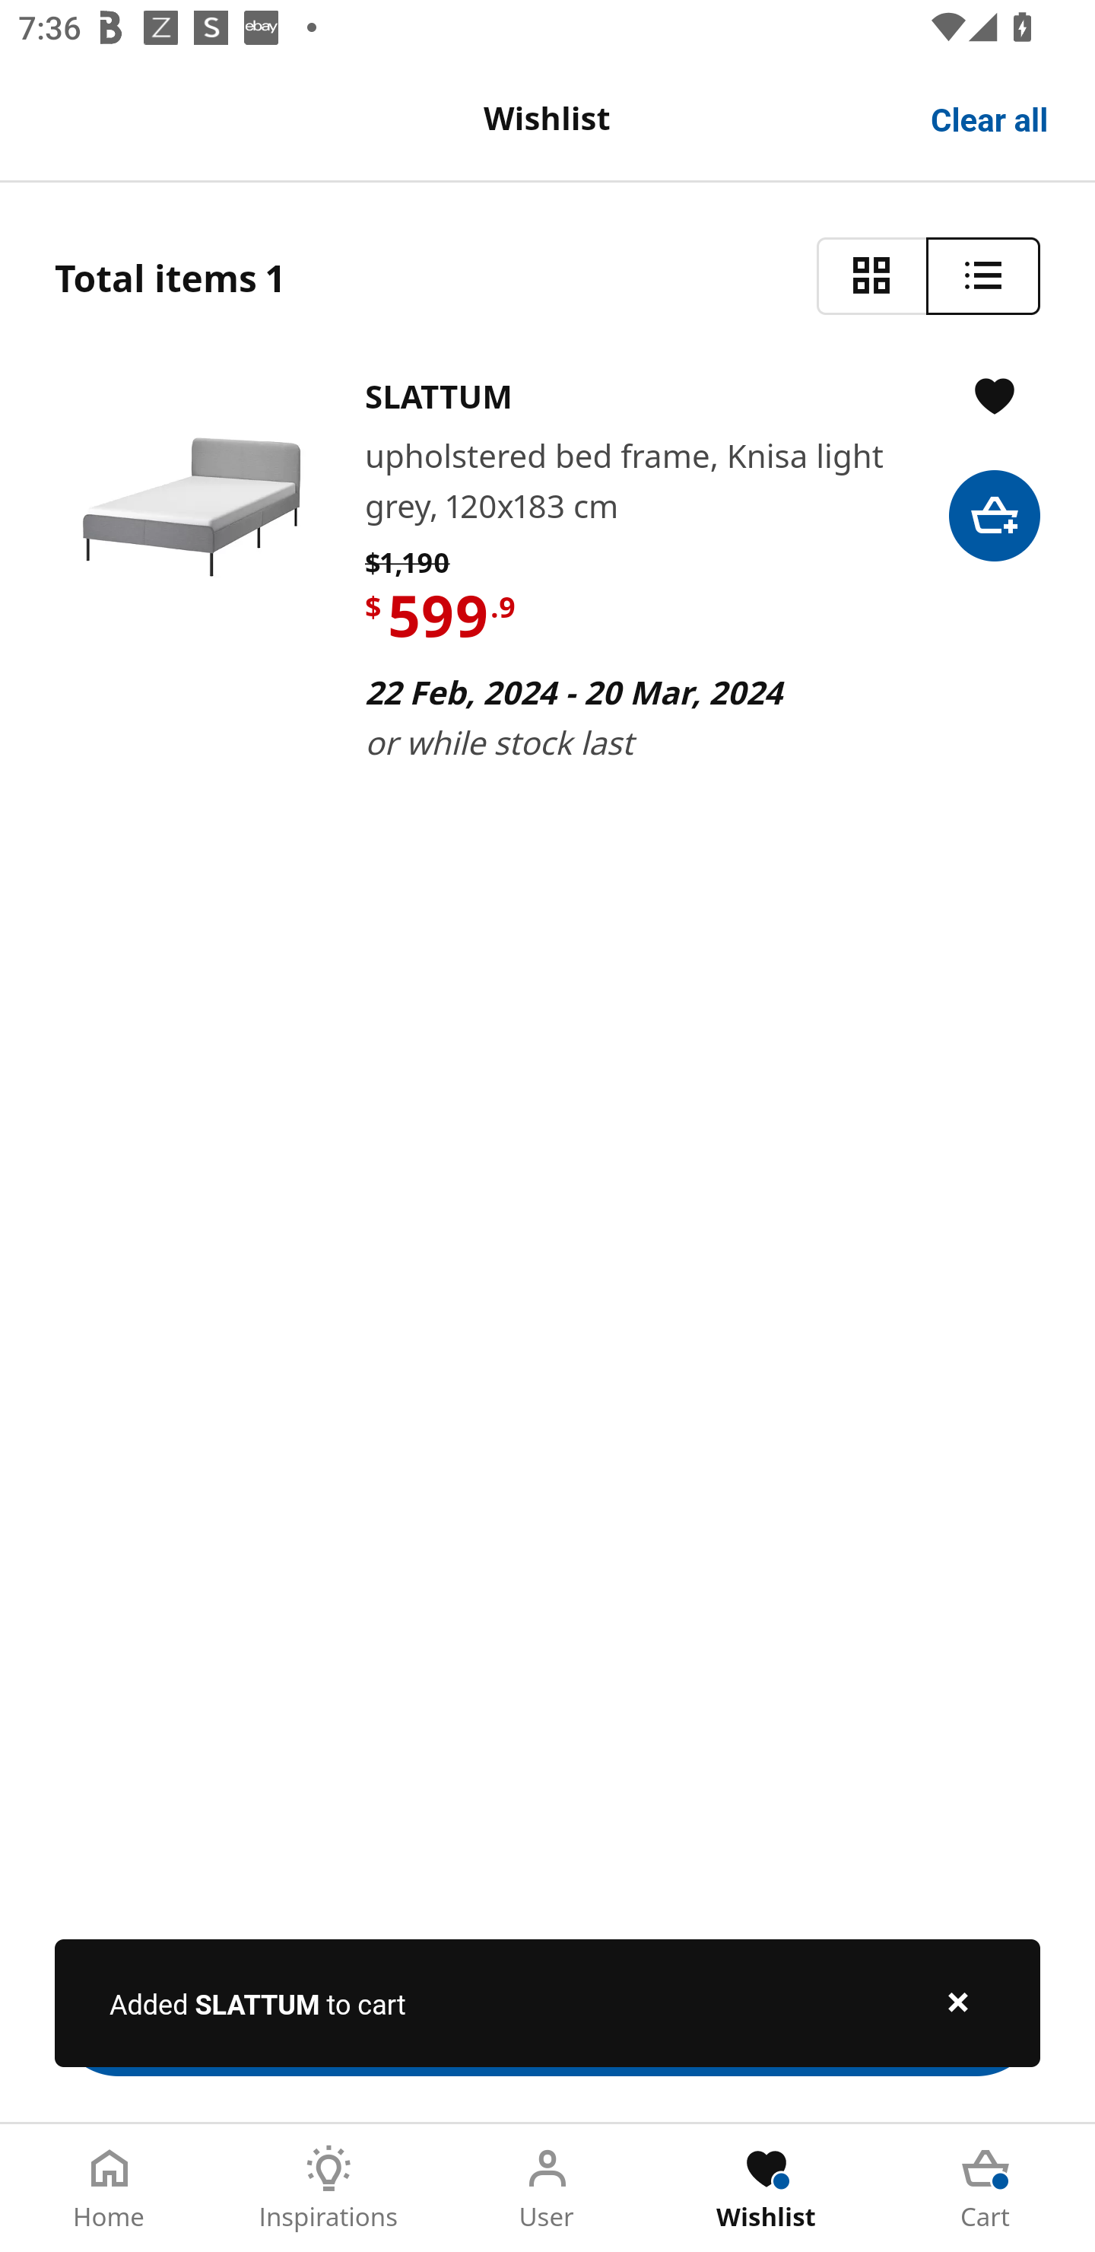 The image size is (1095, 2252). What do you see at coordinates (766, 2188) in the screenshot?
I see `Wishlist
Tab 4 of 5` at bounding box center [766, 2188].